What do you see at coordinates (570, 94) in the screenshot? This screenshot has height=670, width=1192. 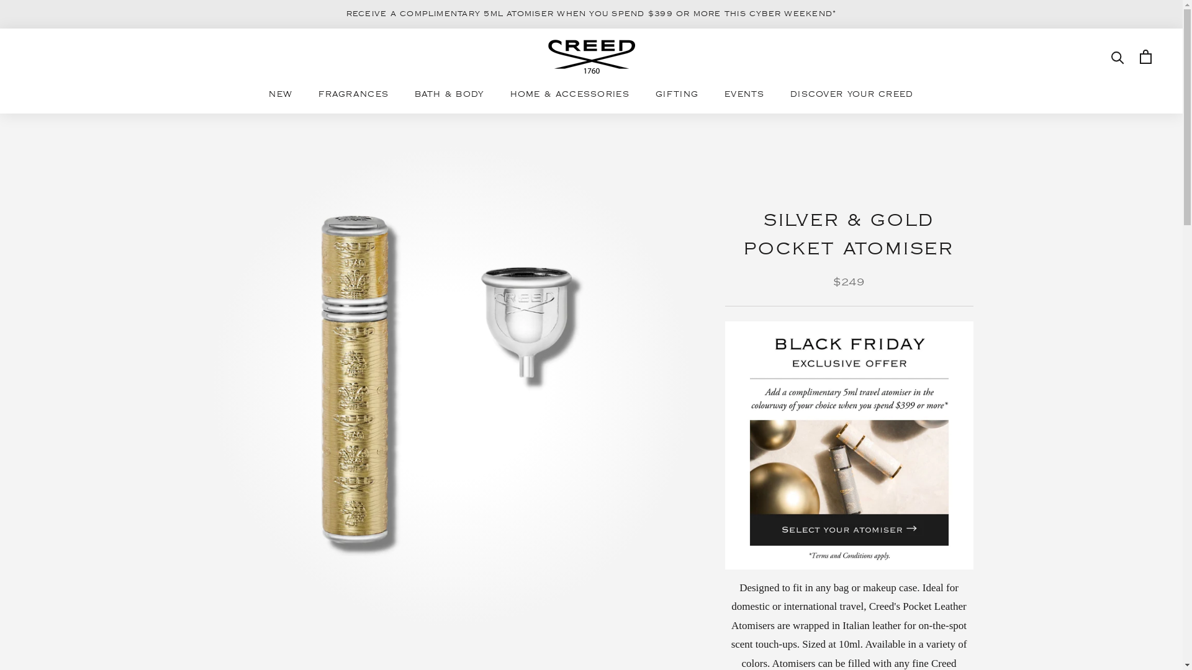 I see `HOME & ACCESSORIES` at bounding box center [570, 94].